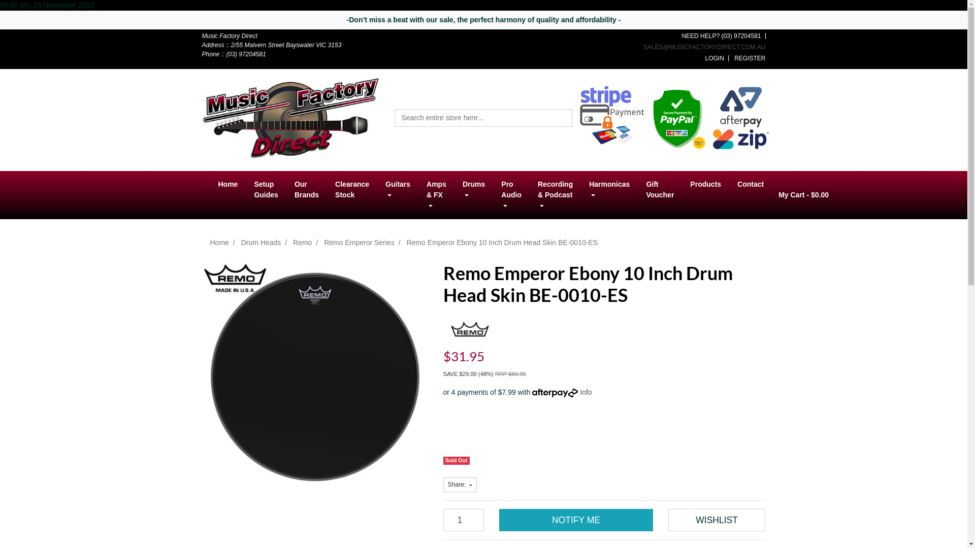 This screenshot has height=548, width=975. I want to click on Drums, so click(474, 190).